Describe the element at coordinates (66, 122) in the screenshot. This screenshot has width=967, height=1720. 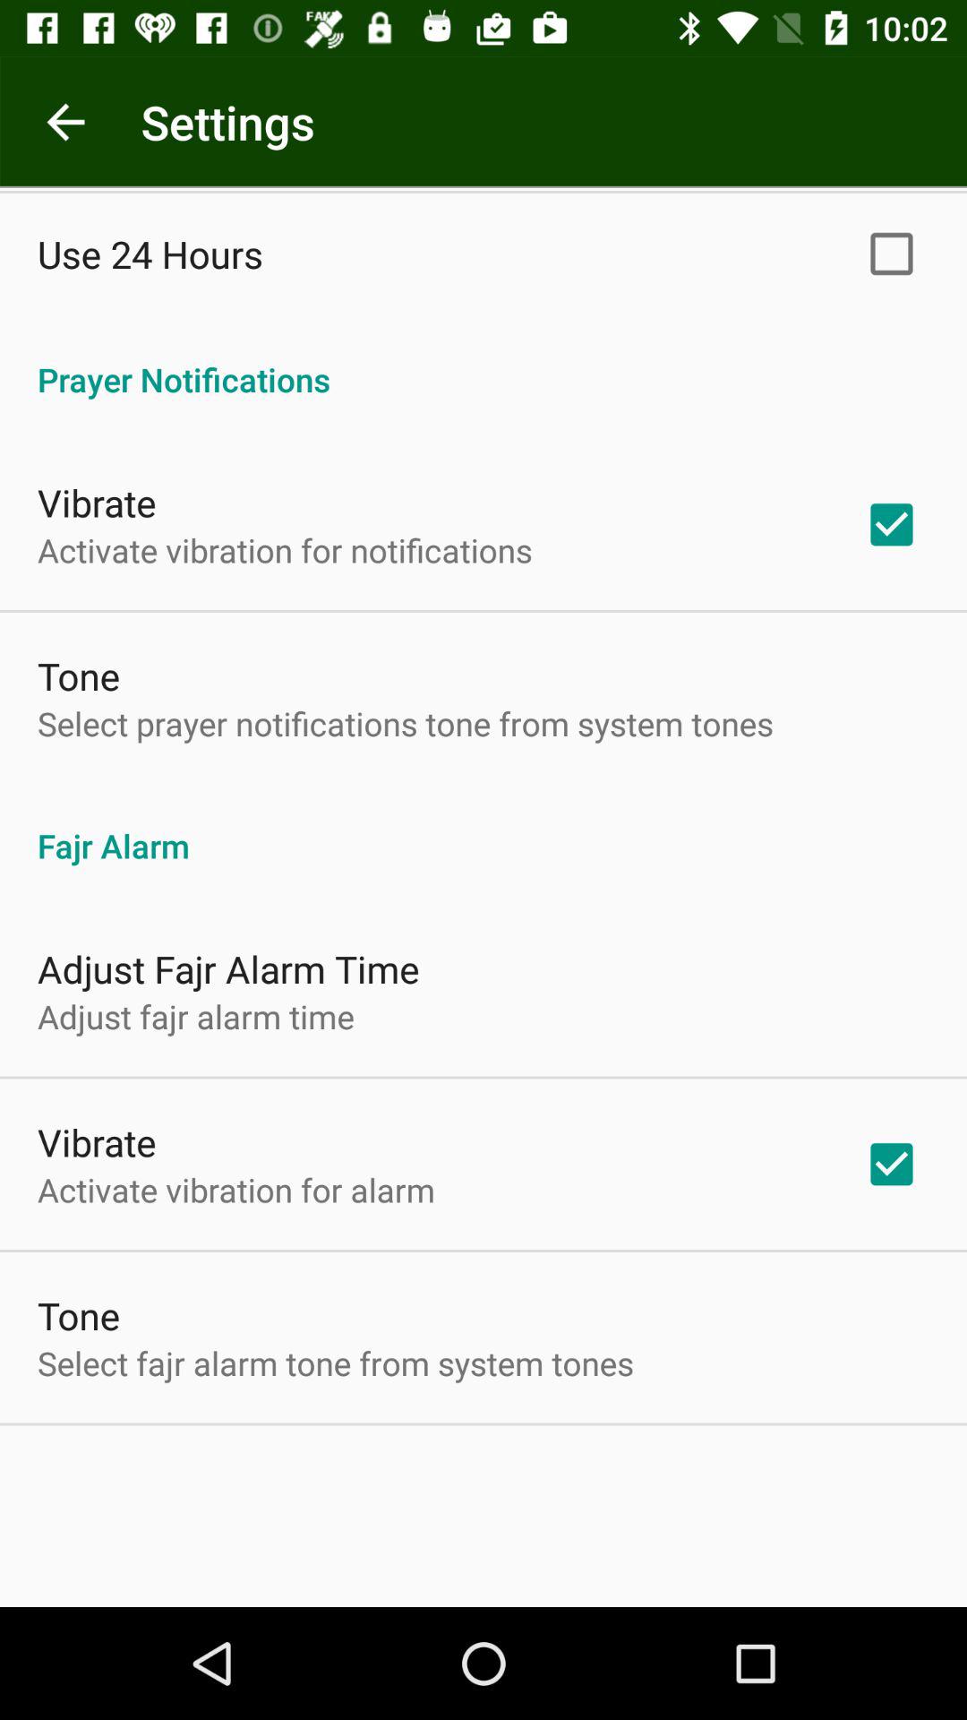
I see `go back` at that location.